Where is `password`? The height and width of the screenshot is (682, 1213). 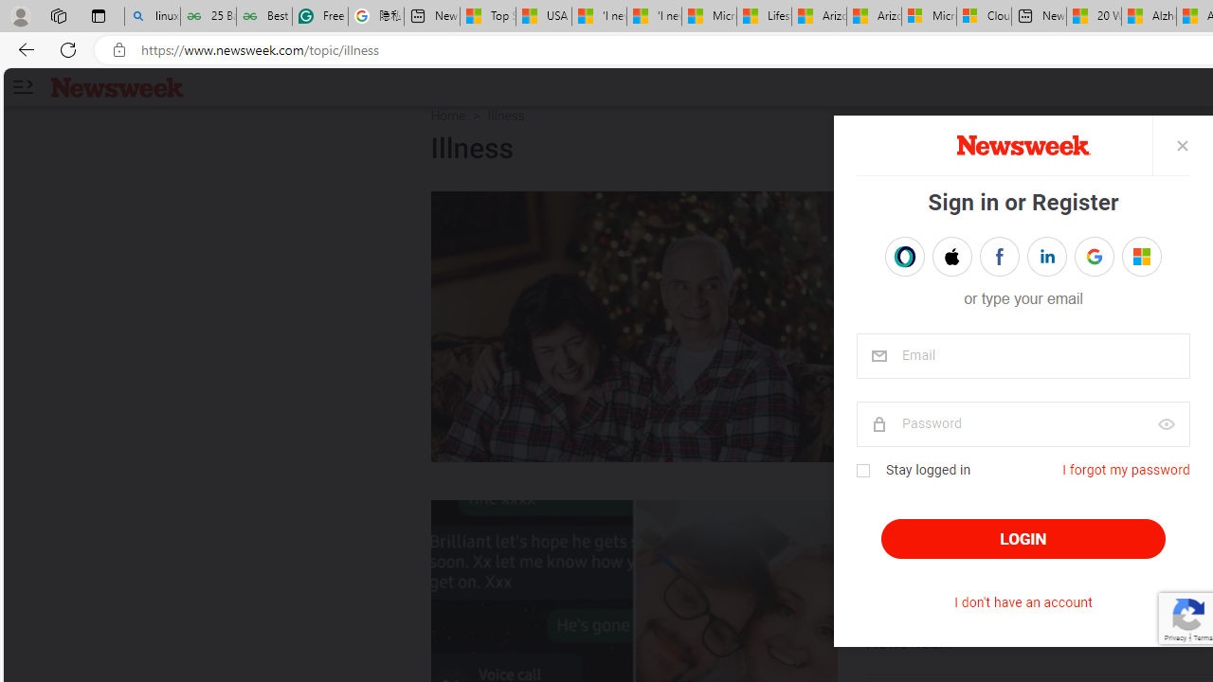 password is located at coordinates (1022, 424).